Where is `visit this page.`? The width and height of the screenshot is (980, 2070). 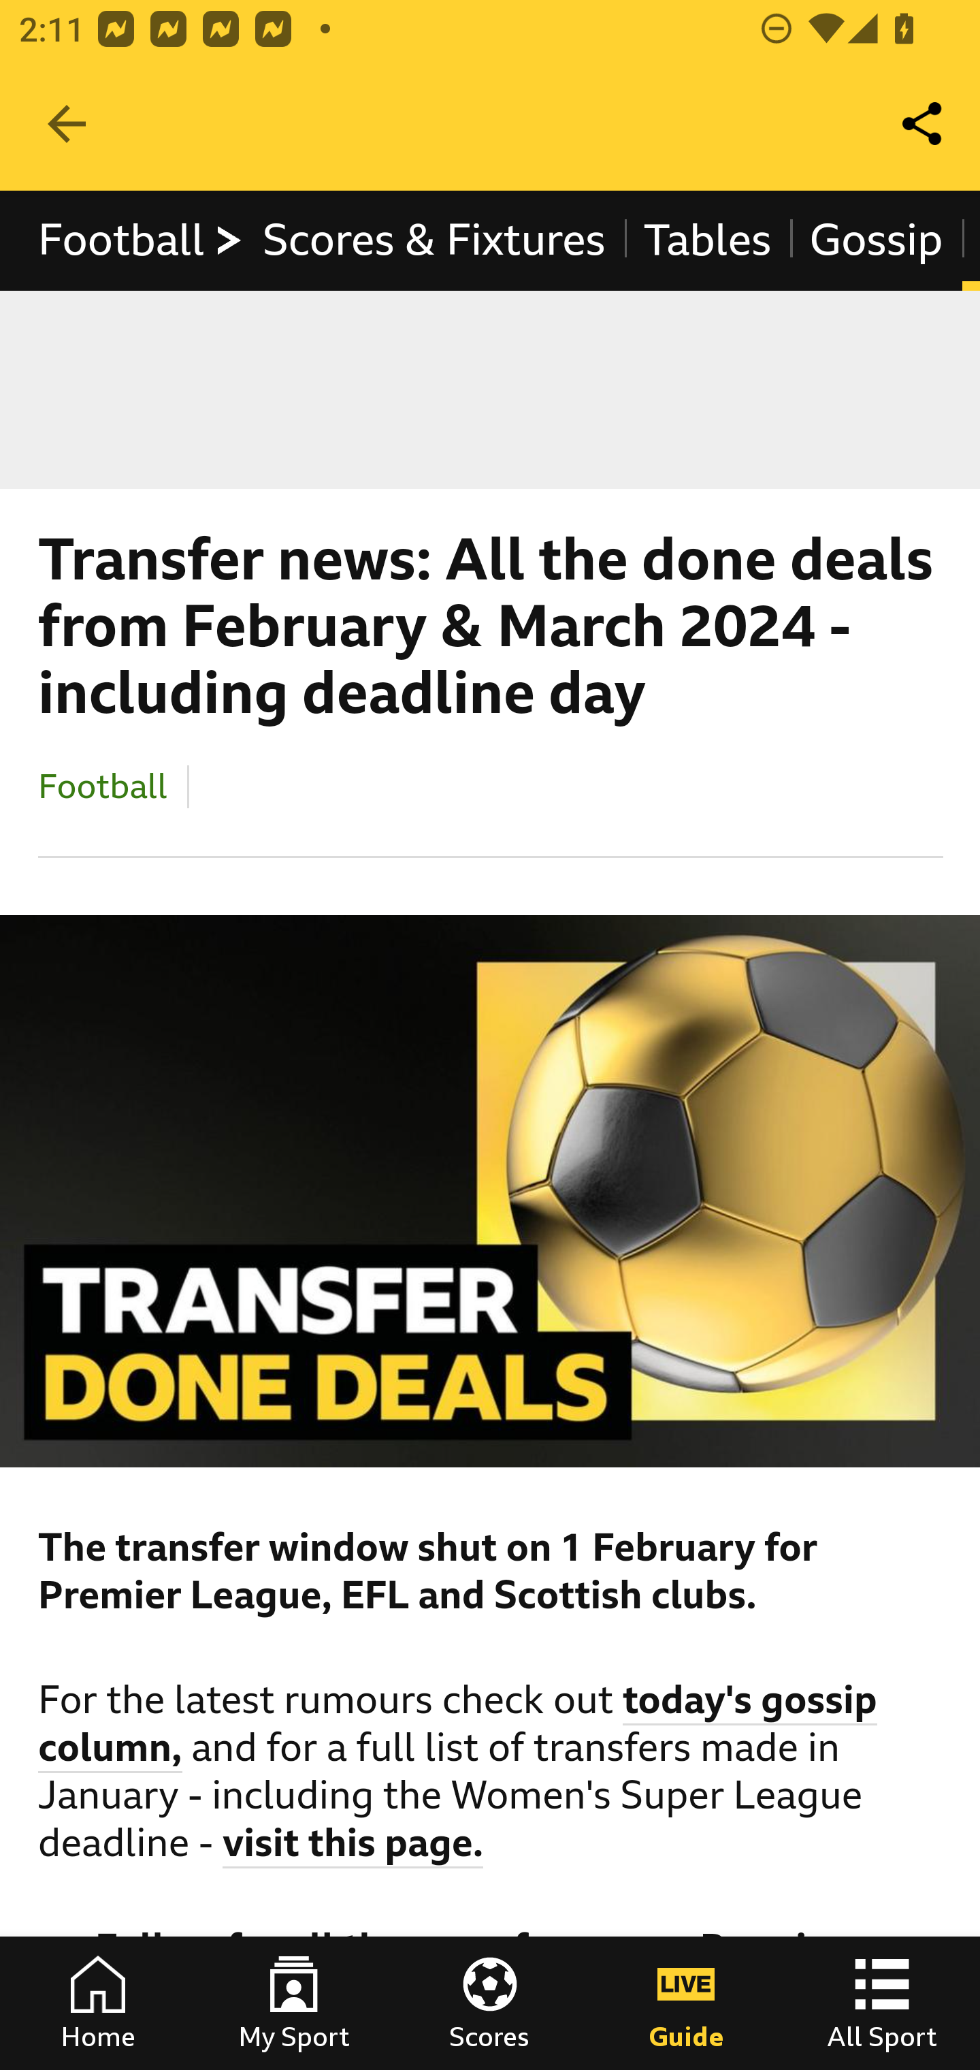 visit this page. is located at coordinates (354, 1847).